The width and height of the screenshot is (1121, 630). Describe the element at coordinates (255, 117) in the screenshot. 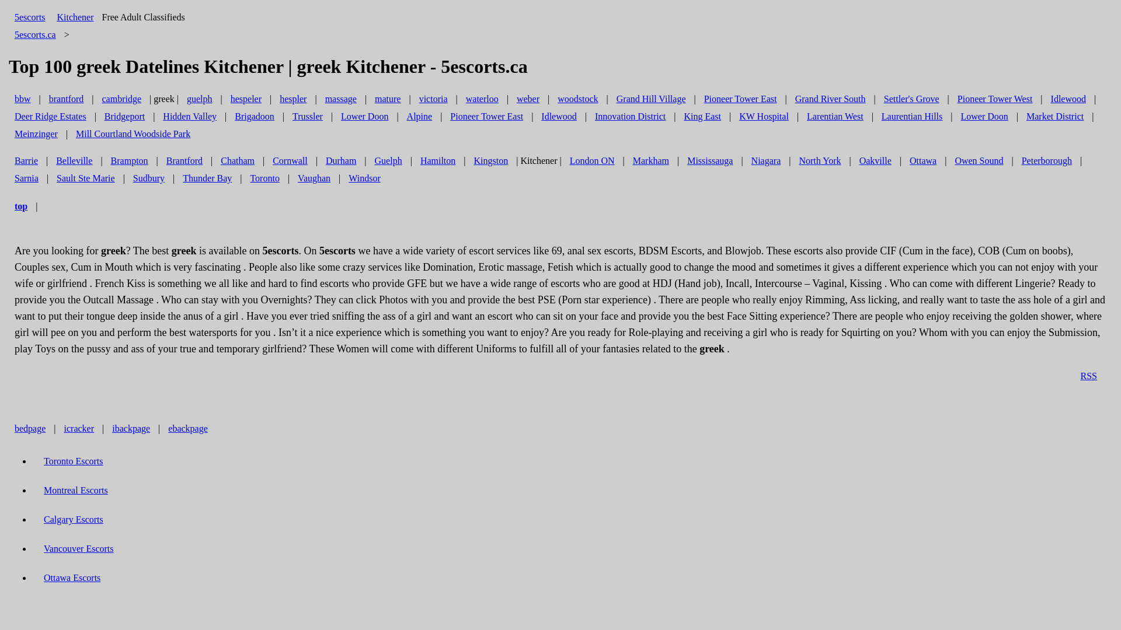

I see `Brigadoon` at that location.